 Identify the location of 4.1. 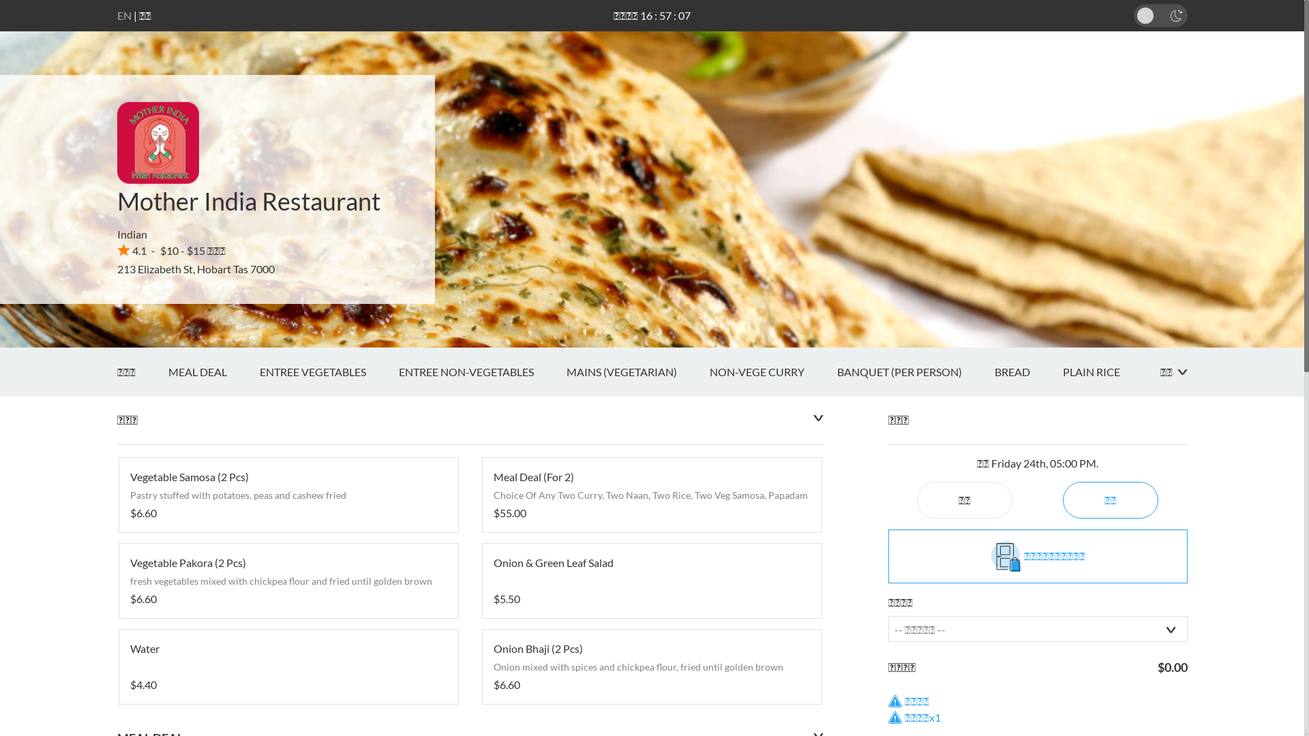
(132, 251).